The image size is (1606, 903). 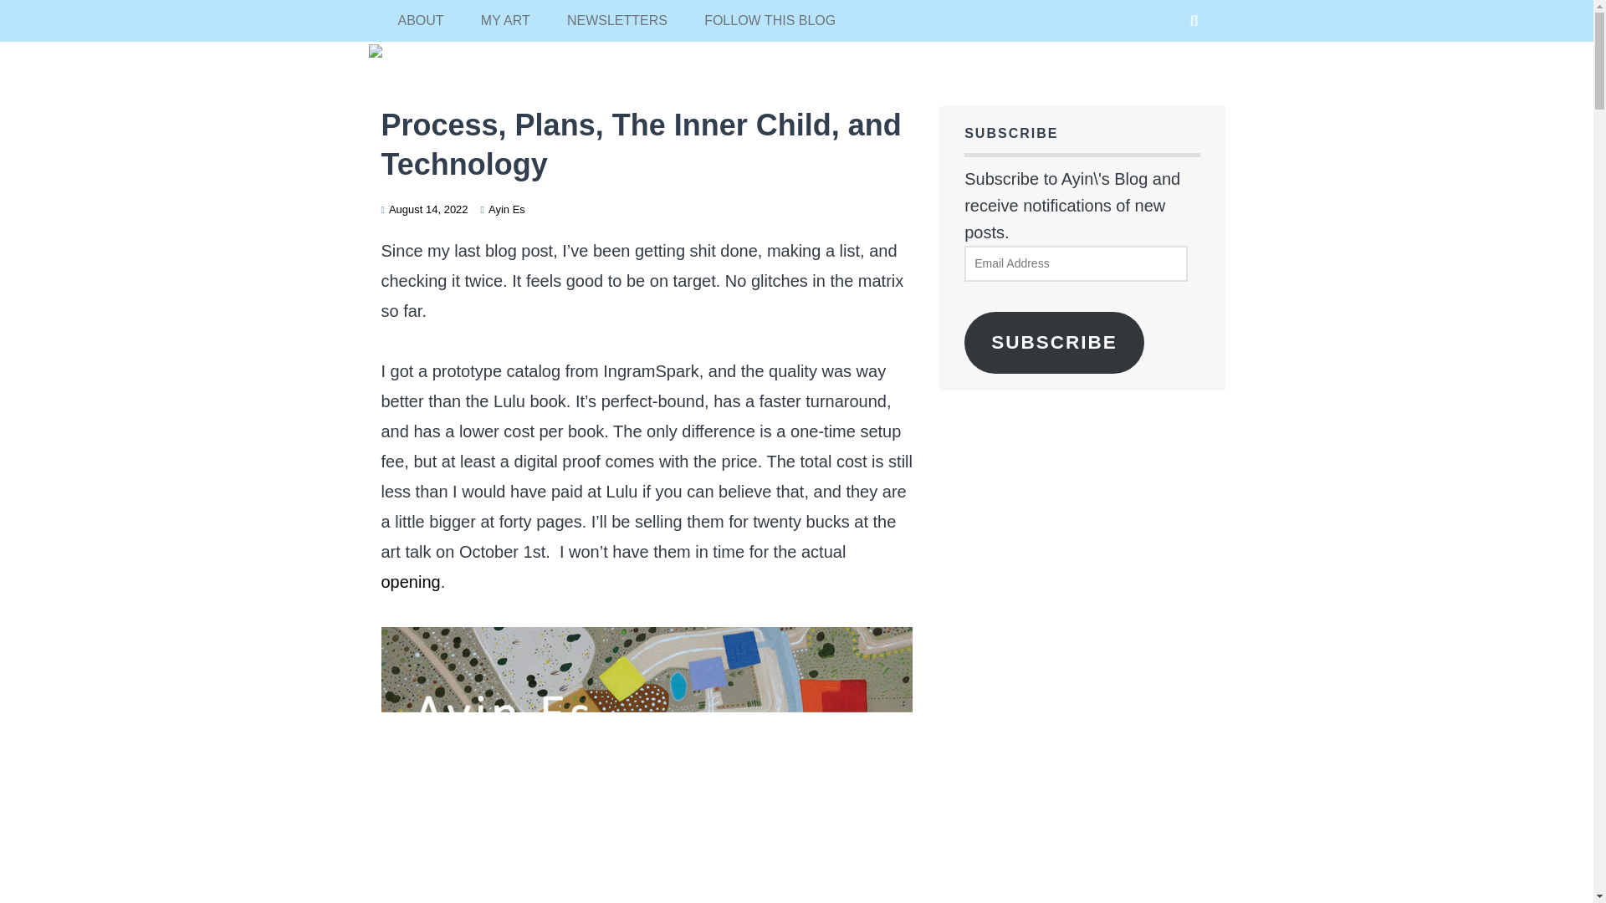 I want to click on MY ART, so click(x=505, y=20).